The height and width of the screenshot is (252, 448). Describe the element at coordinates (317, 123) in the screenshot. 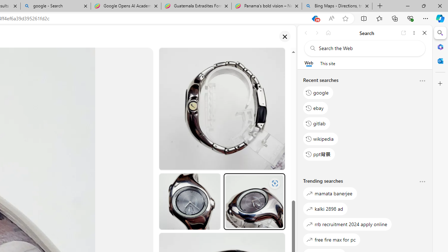

I see `gitlab` at that location.